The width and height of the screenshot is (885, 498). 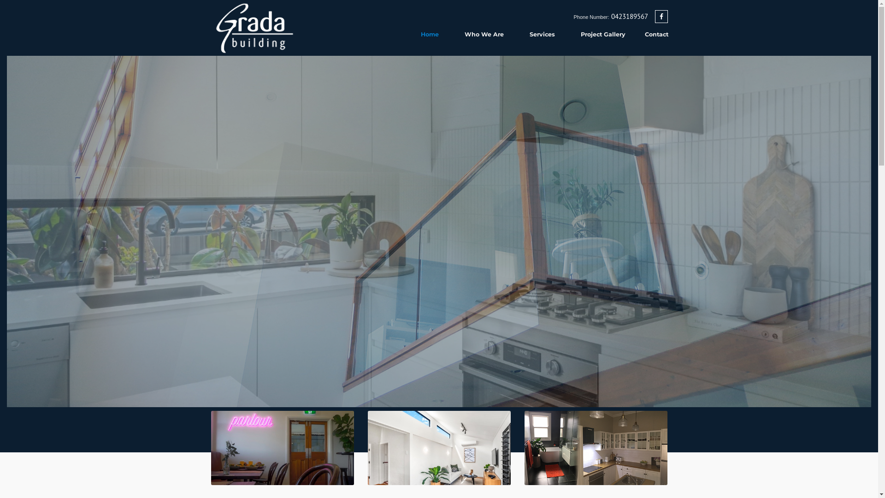 I want to click on Contact, so click(x=656, y=34).